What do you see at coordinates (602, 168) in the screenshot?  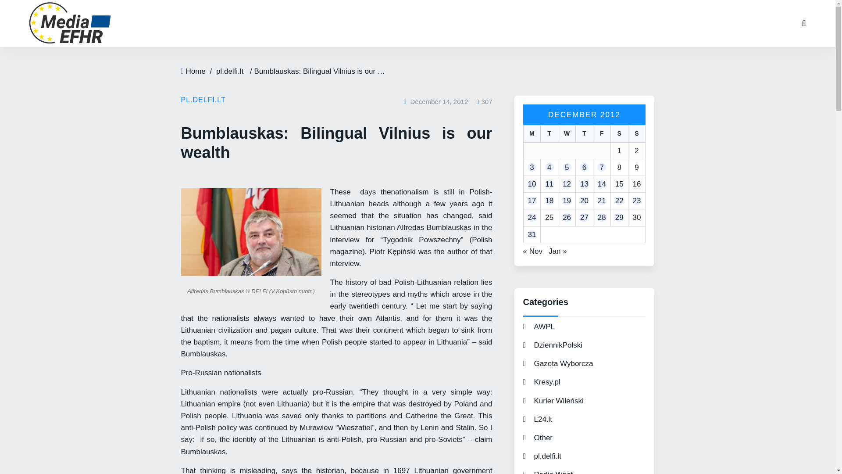 I see `7` at bounding box center [602, 168].